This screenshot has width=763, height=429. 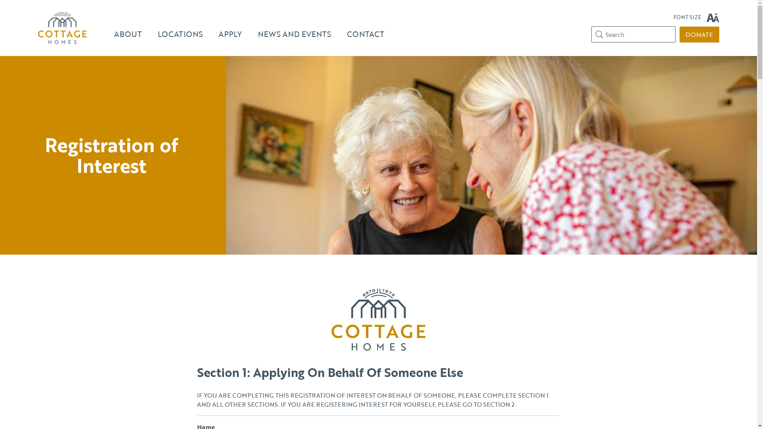 What do you see at coordinates (699, 35) in the screenshot?
I see `DONATE` at bounding box center [699, 35].